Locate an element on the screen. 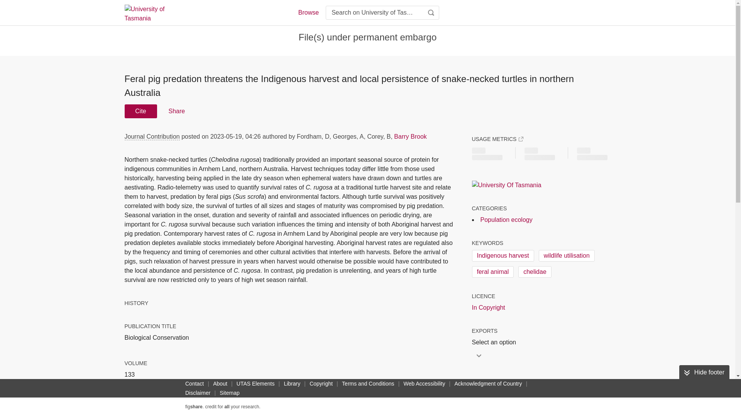  Library is located at coordinates (292, 383).